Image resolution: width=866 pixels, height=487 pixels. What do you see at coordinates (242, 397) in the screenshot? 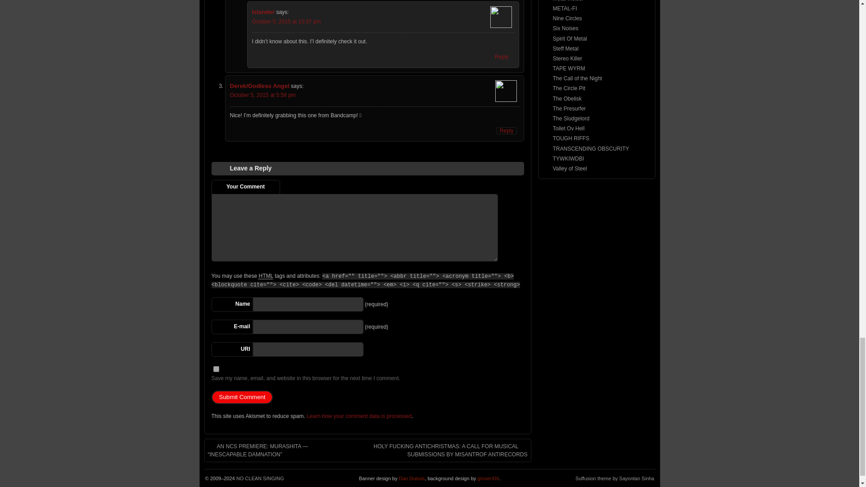
I see `Submit Comment` at bounding box center [242, 397].